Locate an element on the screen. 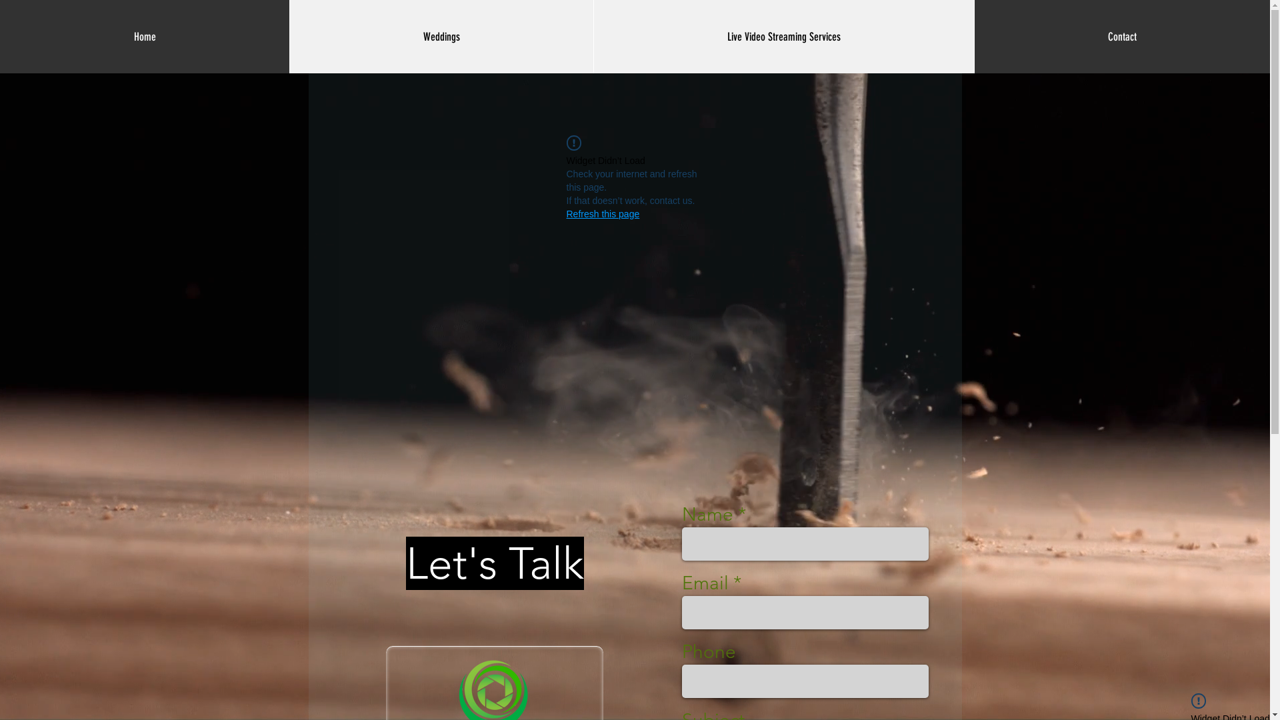 The width and height of the screenshot is (1280, 720). Contact is located at coordinates (1122, 37).